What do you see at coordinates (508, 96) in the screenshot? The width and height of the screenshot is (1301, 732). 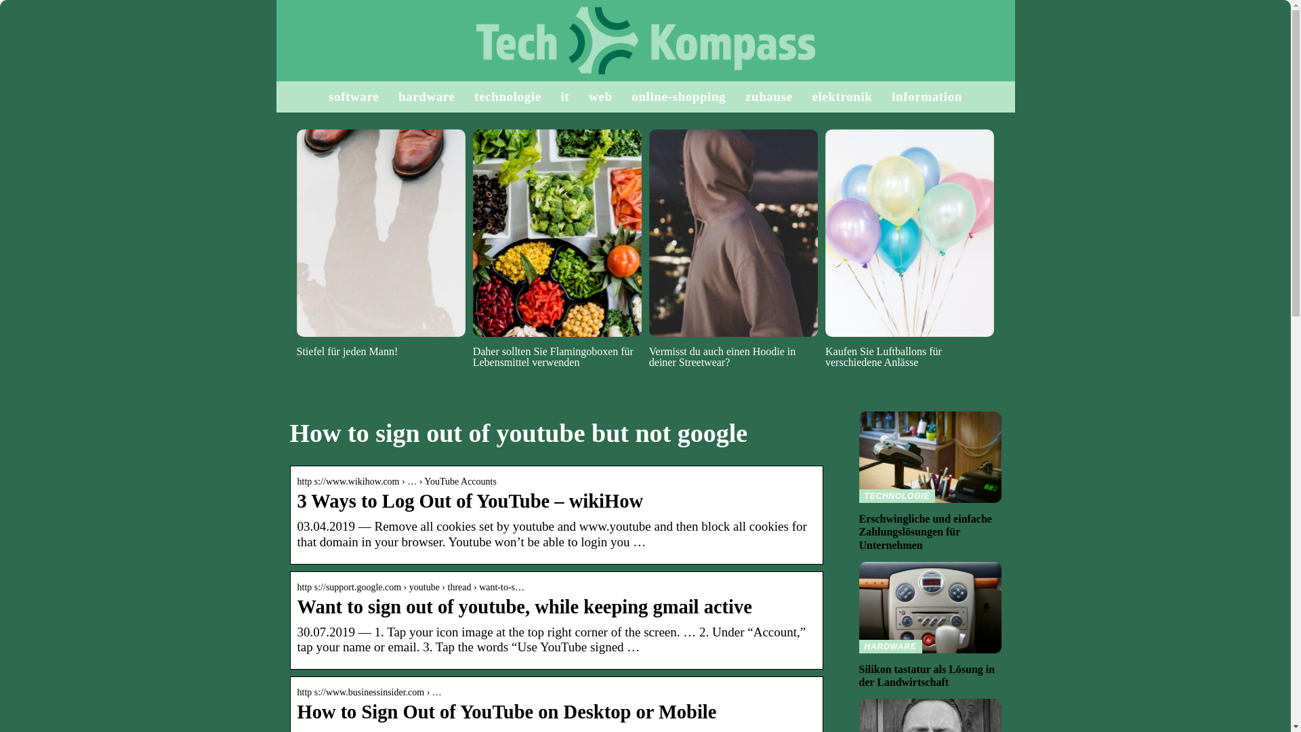 I see `technologie` at bounding box center [508, 96].